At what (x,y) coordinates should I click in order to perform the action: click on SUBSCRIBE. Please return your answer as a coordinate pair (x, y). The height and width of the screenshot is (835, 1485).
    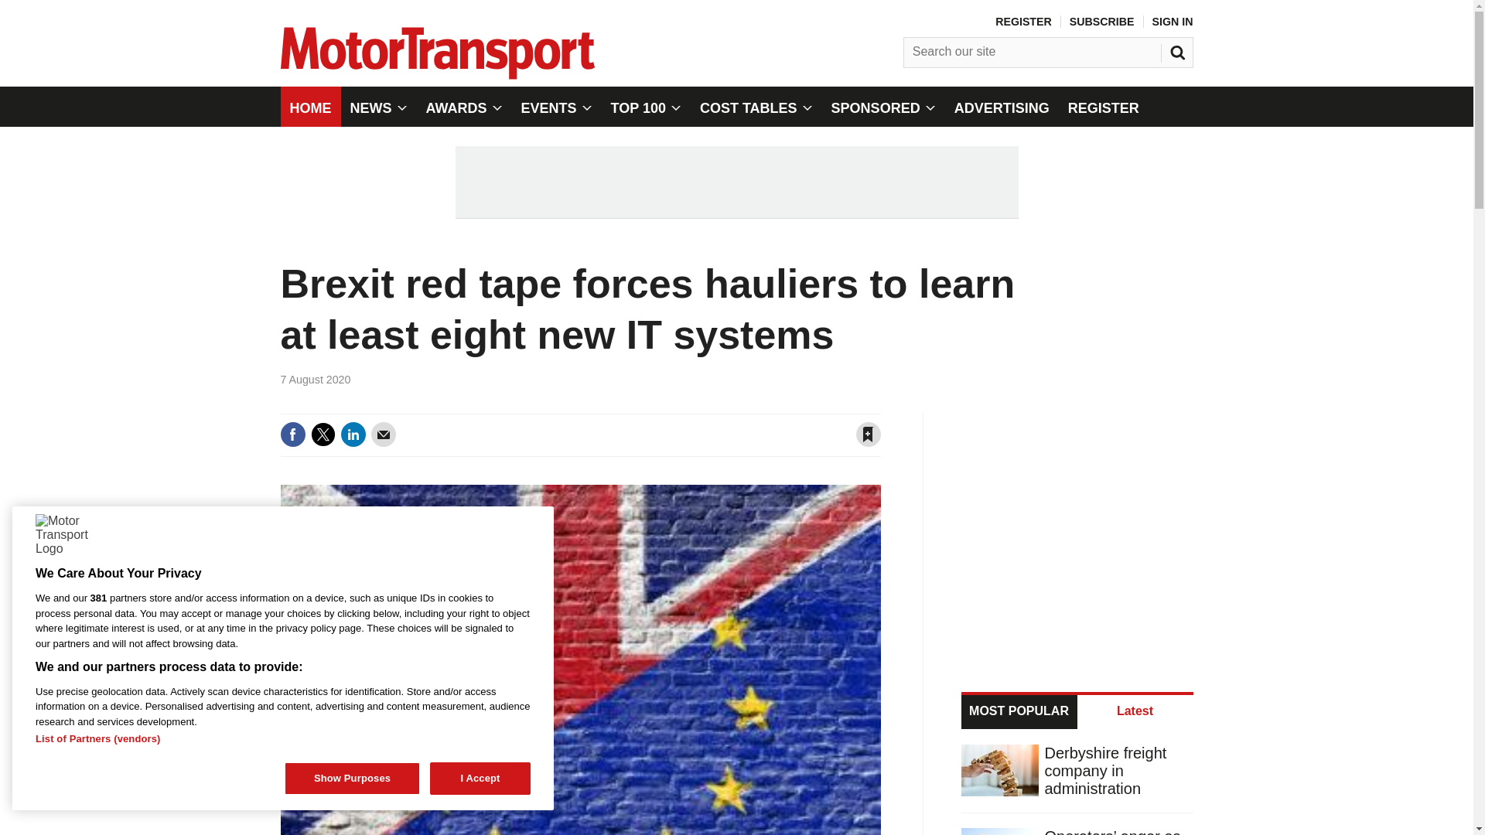
    Looking at the image, I should click on (1101, 22).